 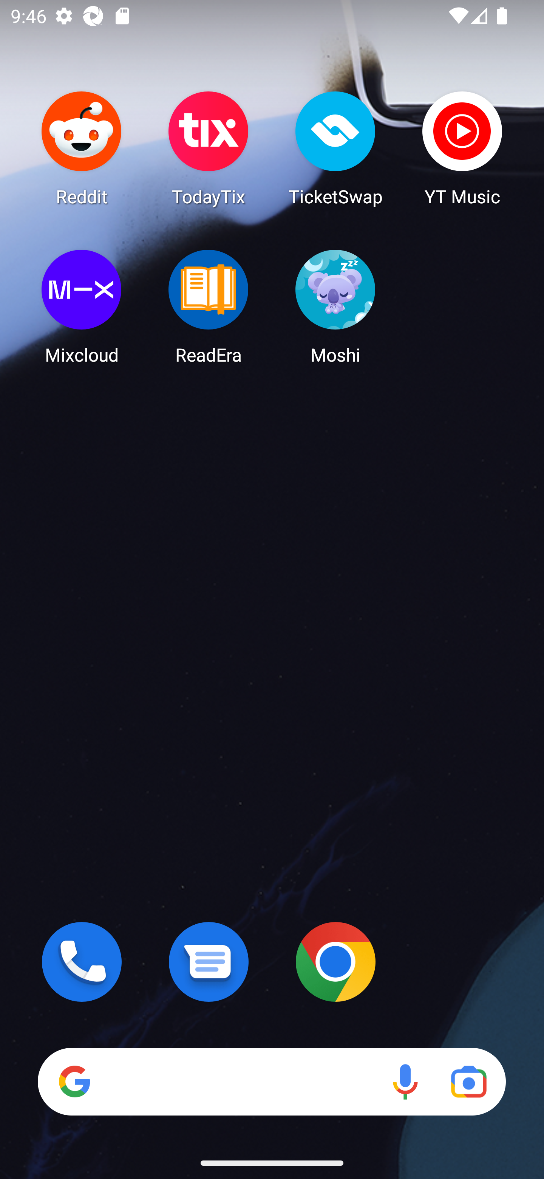 I want to click on Chrome, so click(x=335, y=962).